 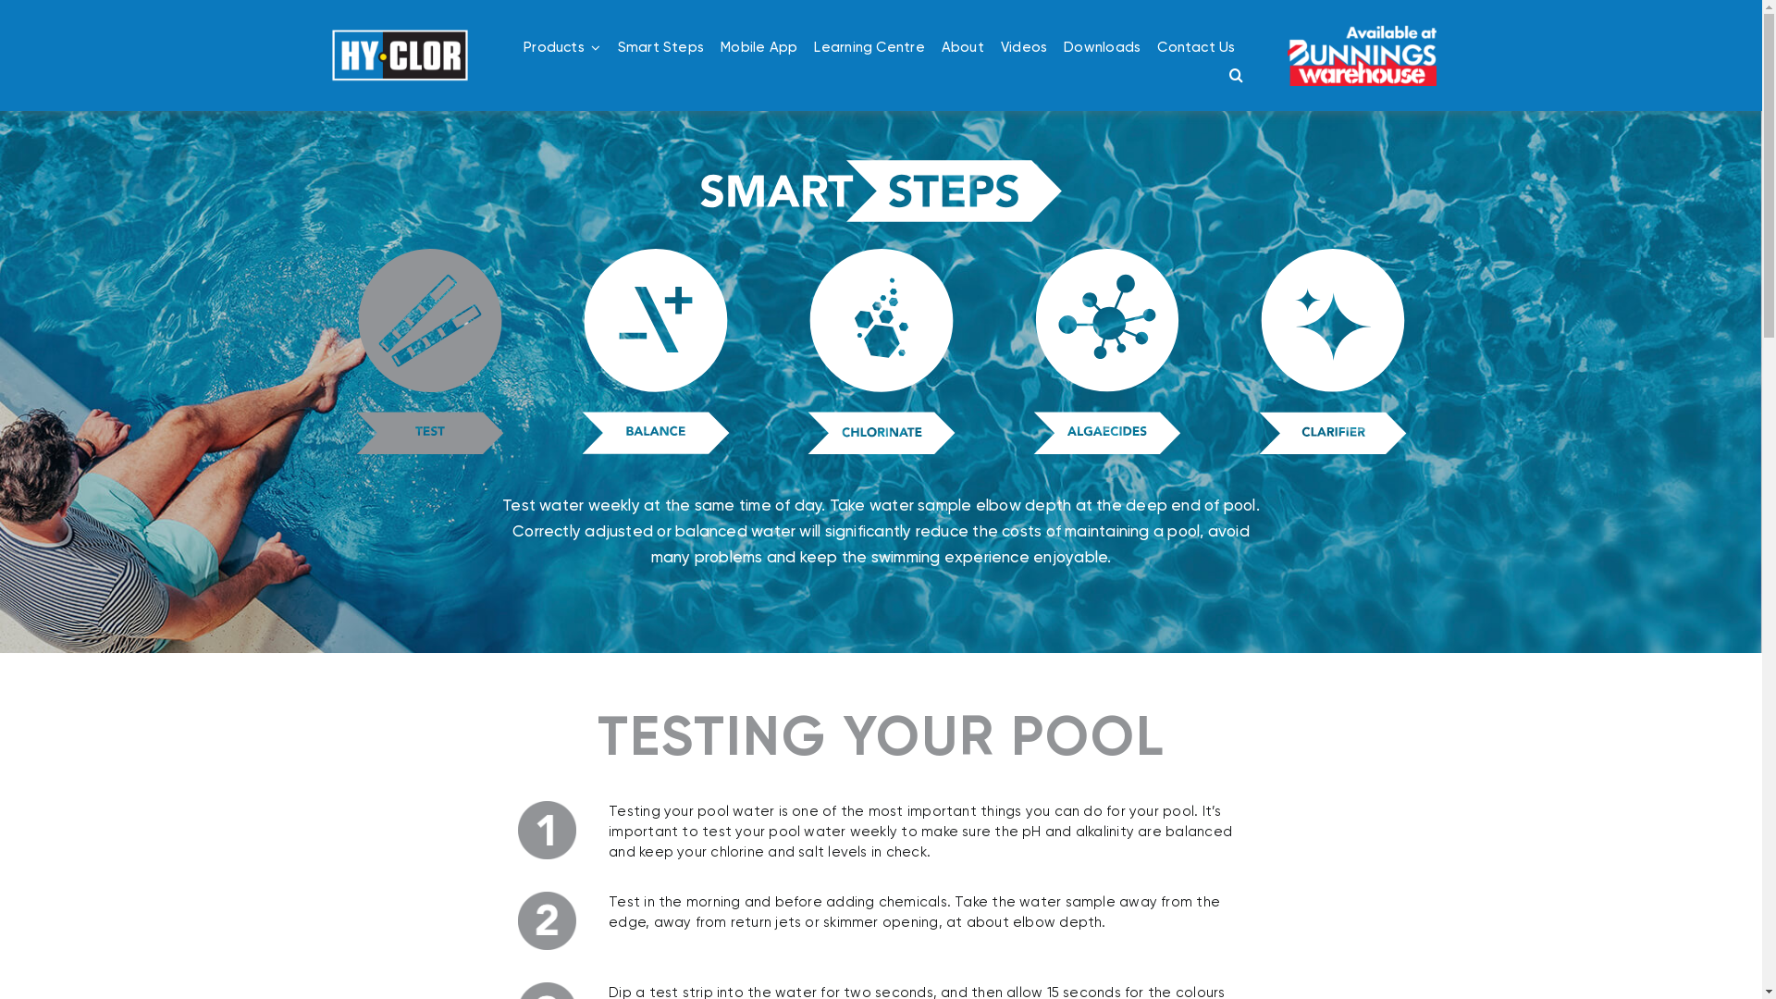 What do you see at coordinates (660, 47) in the screenshot?
I see `Smart Steps` at bounding box center [660, 47].